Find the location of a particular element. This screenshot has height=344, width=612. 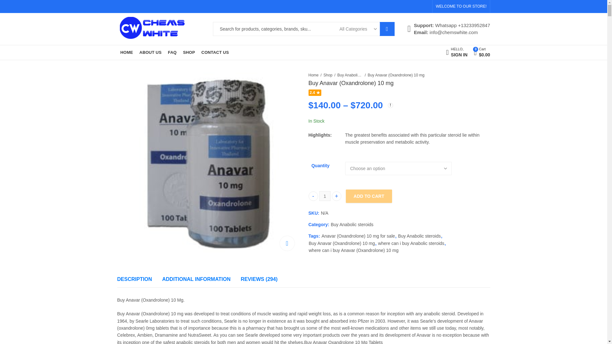

SHOP is located at coordinates (189, 53).